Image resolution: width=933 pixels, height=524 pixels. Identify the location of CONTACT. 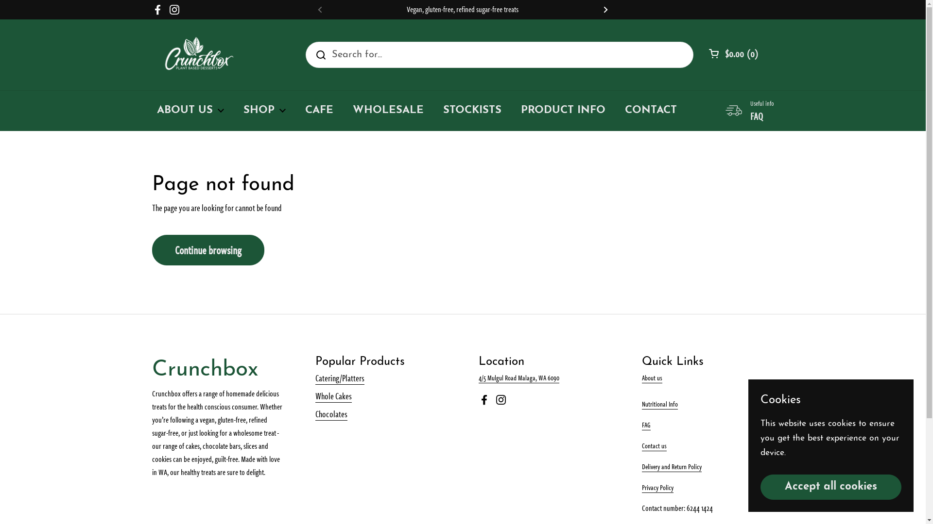
(651, 111).